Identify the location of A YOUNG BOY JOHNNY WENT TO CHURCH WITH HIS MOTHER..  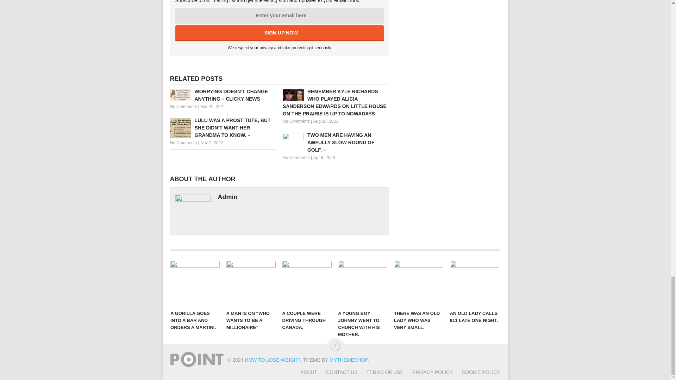
(363, 283).